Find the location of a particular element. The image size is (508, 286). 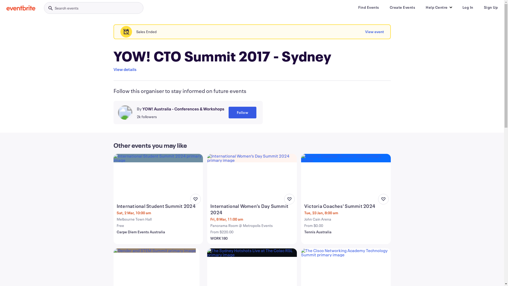

Search events is located at coordinates (94, 8).